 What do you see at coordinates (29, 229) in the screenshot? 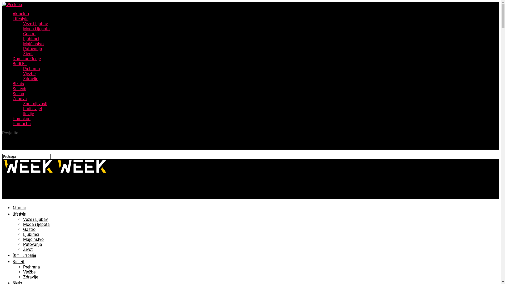
I see `Gastro` at bounding box center [29, 229].